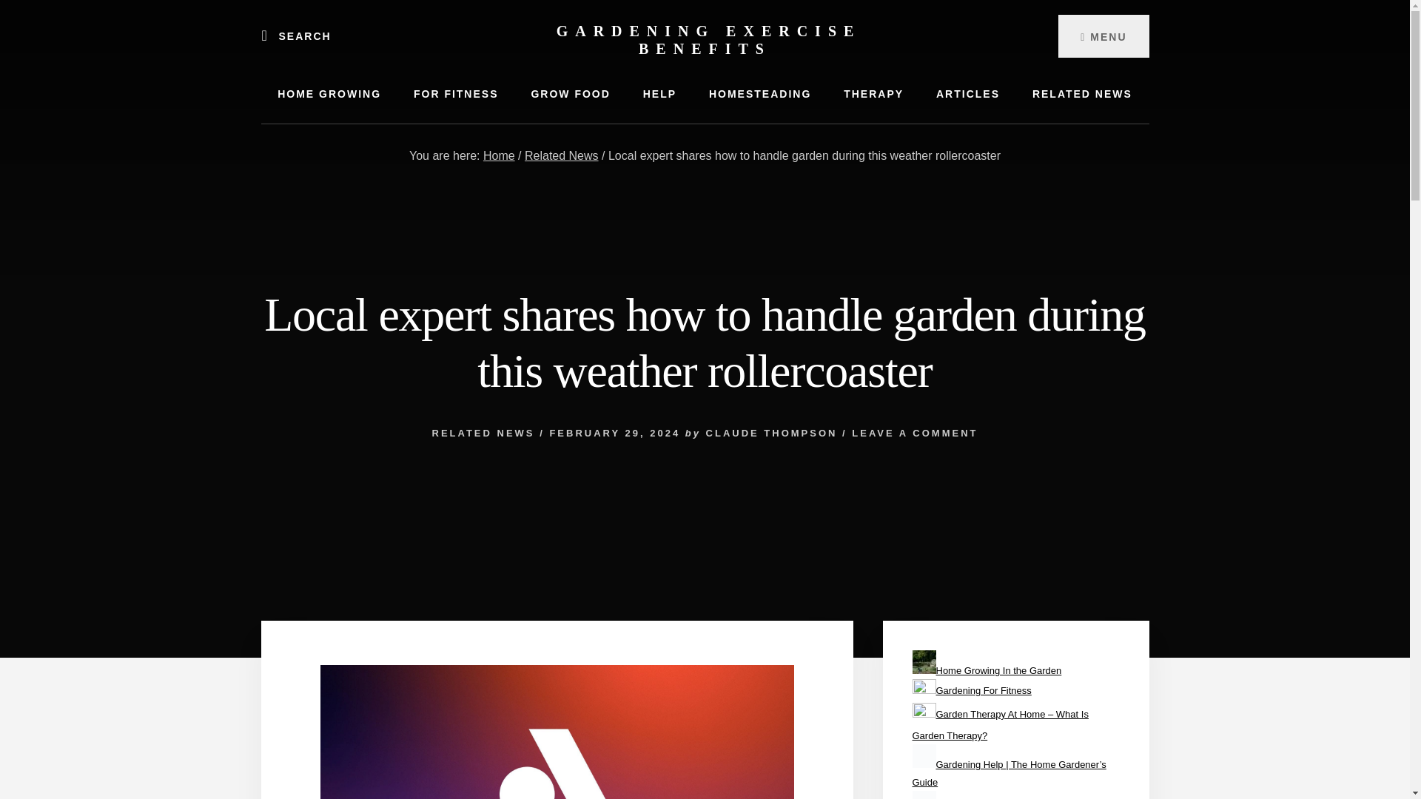  I want to click on GROW FOOD, so click(570, 94).